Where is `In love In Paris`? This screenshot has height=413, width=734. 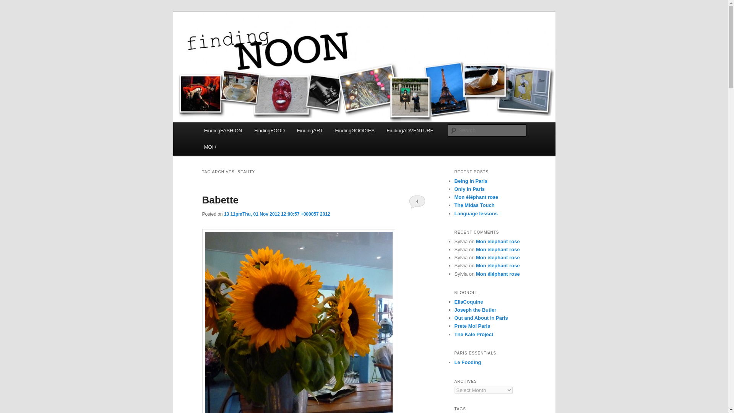 In love In Paris is located at coordinates (469, 302).